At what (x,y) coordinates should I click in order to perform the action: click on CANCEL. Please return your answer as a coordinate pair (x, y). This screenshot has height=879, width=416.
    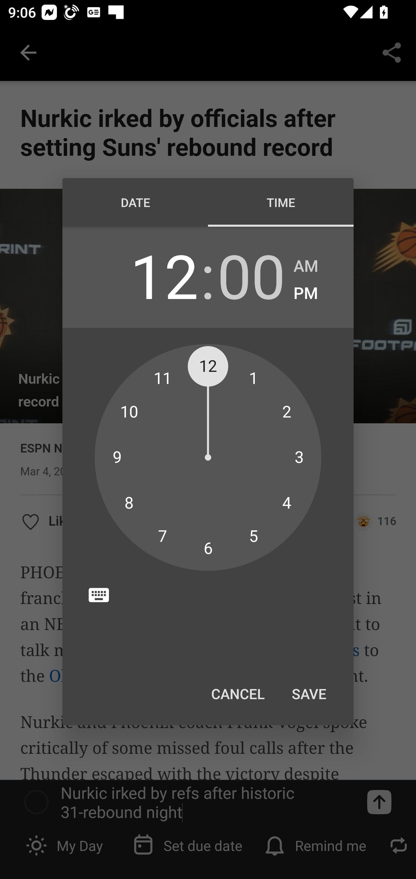
    Looking at the image, I should click on (237, 693).